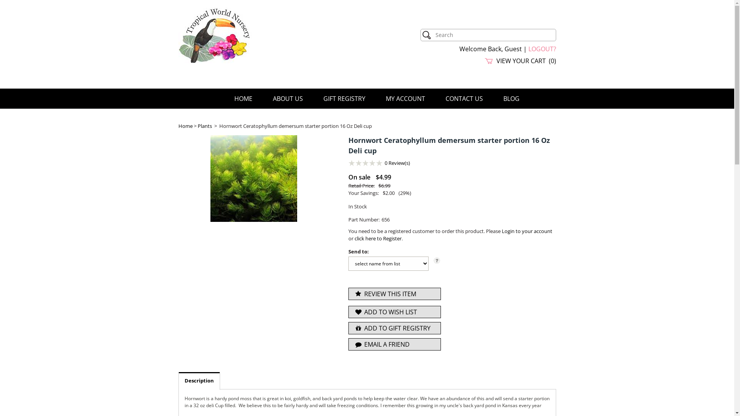  I want to click on ADD TO GIFT REGISTRY, so click(395, 328).